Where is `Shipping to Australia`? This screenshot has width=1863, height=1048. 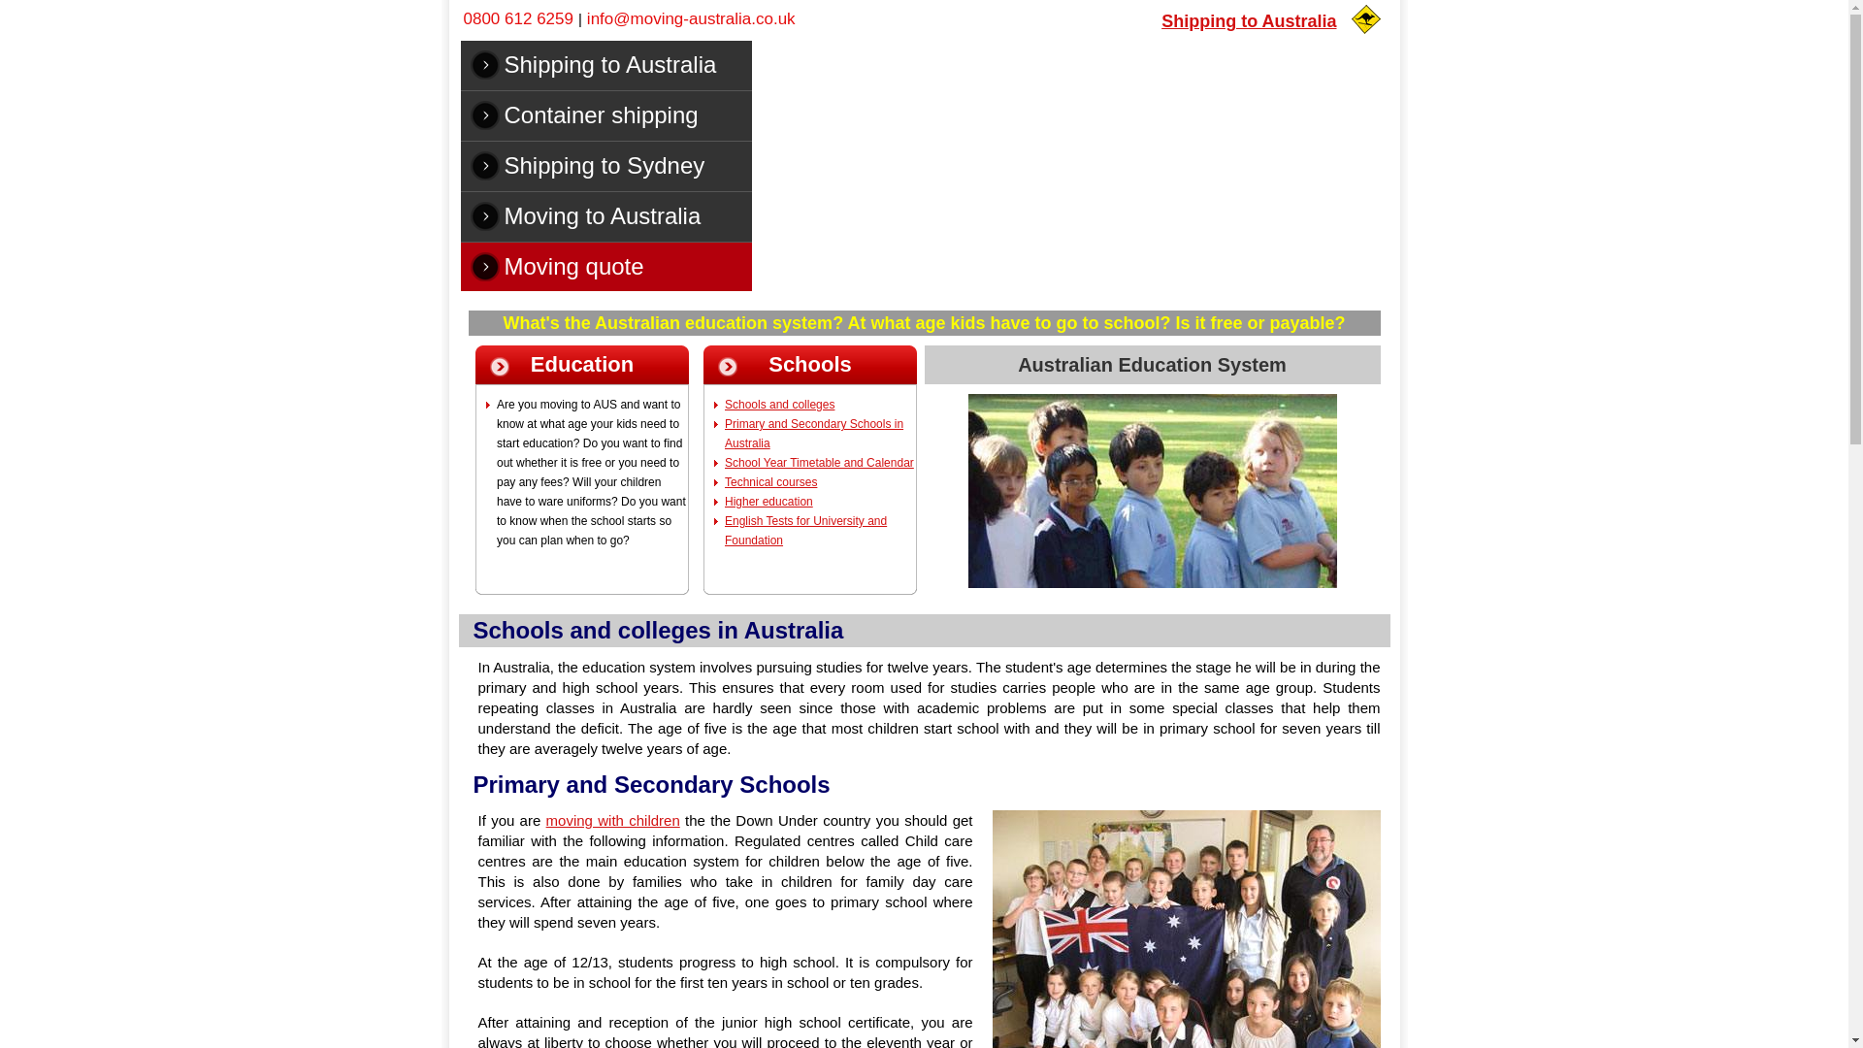
Shipping to Australia is located at coordinates (609, 64).